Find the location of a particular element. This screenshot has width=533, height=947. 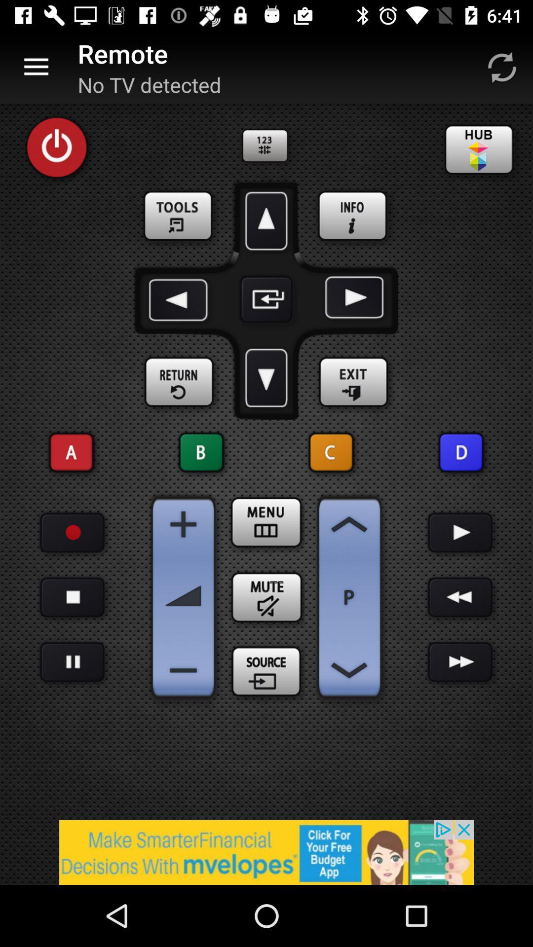

scroll to the right is located at coordinates (352, 299).